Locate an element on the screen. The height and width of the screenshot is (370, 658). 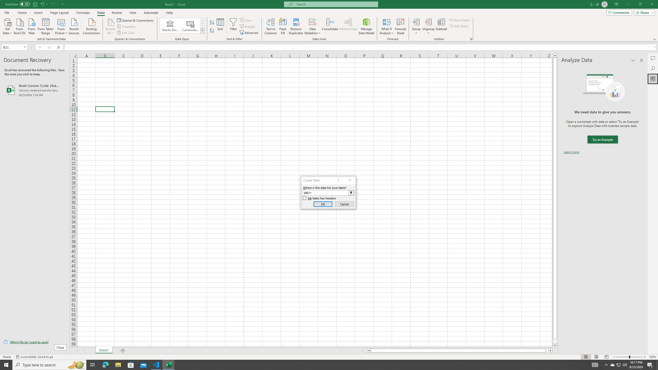
Sort Z to A is located at coordinates (212, 31).